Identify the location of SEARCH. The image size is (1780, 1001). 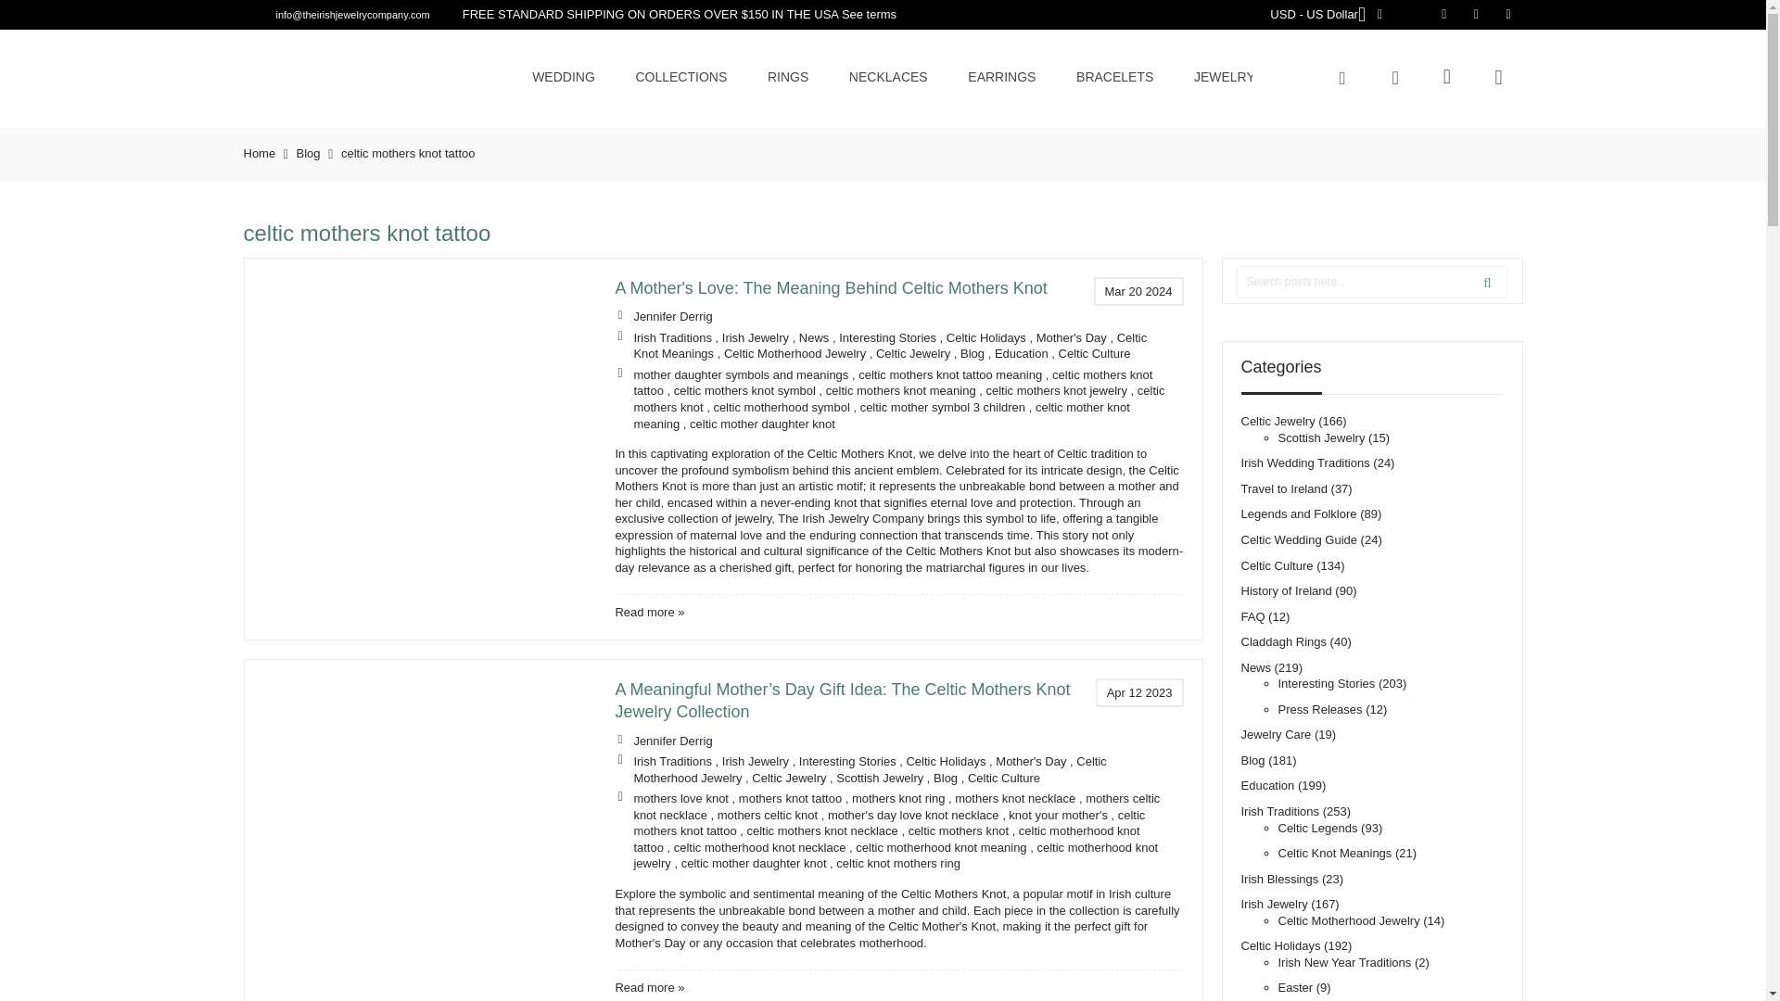
(1342, 78).